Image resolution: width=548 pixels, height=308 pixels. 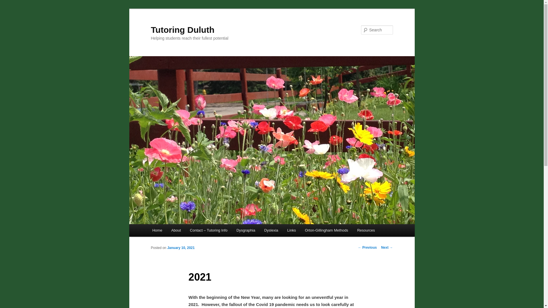 What do you see at coordinates (9, 3) in the screenshot?
I see `Search` at bounding box center [9, 3].